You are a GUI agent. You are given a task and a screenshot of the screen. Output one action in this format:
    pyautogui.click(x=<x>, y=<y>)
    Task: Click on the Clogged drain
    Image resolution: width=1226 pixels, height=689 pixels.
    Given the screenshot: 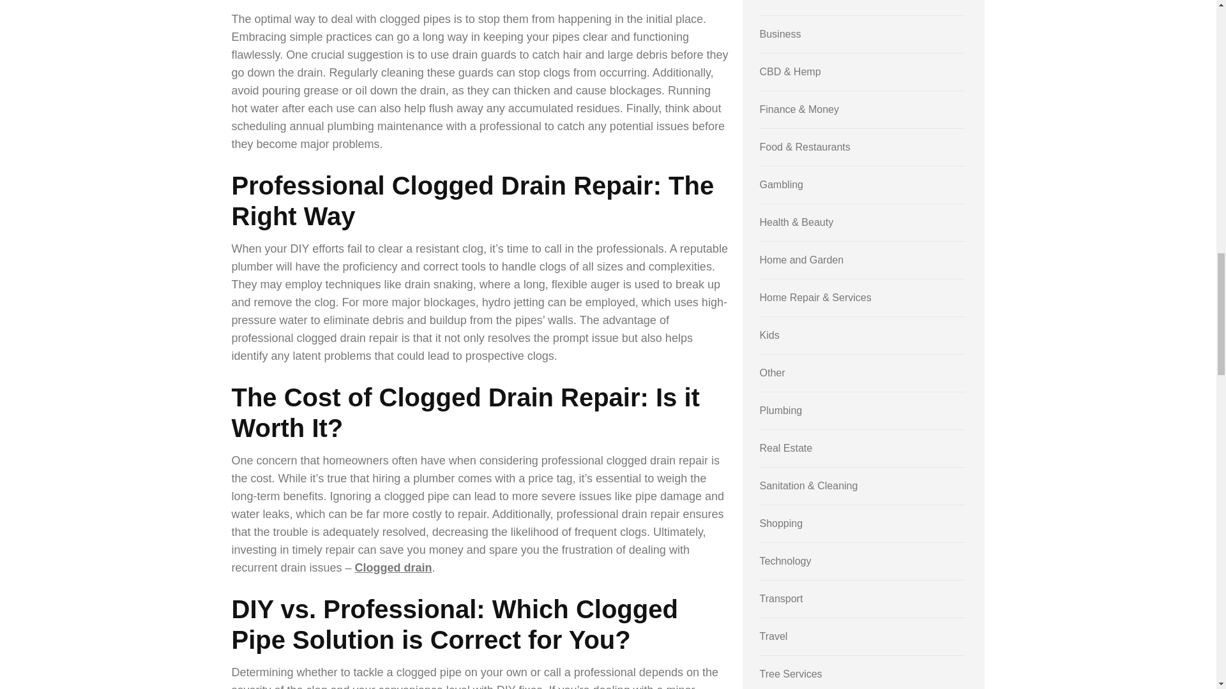 What is the action you would take?
    pyautogui.click(x=393, y=568)
    